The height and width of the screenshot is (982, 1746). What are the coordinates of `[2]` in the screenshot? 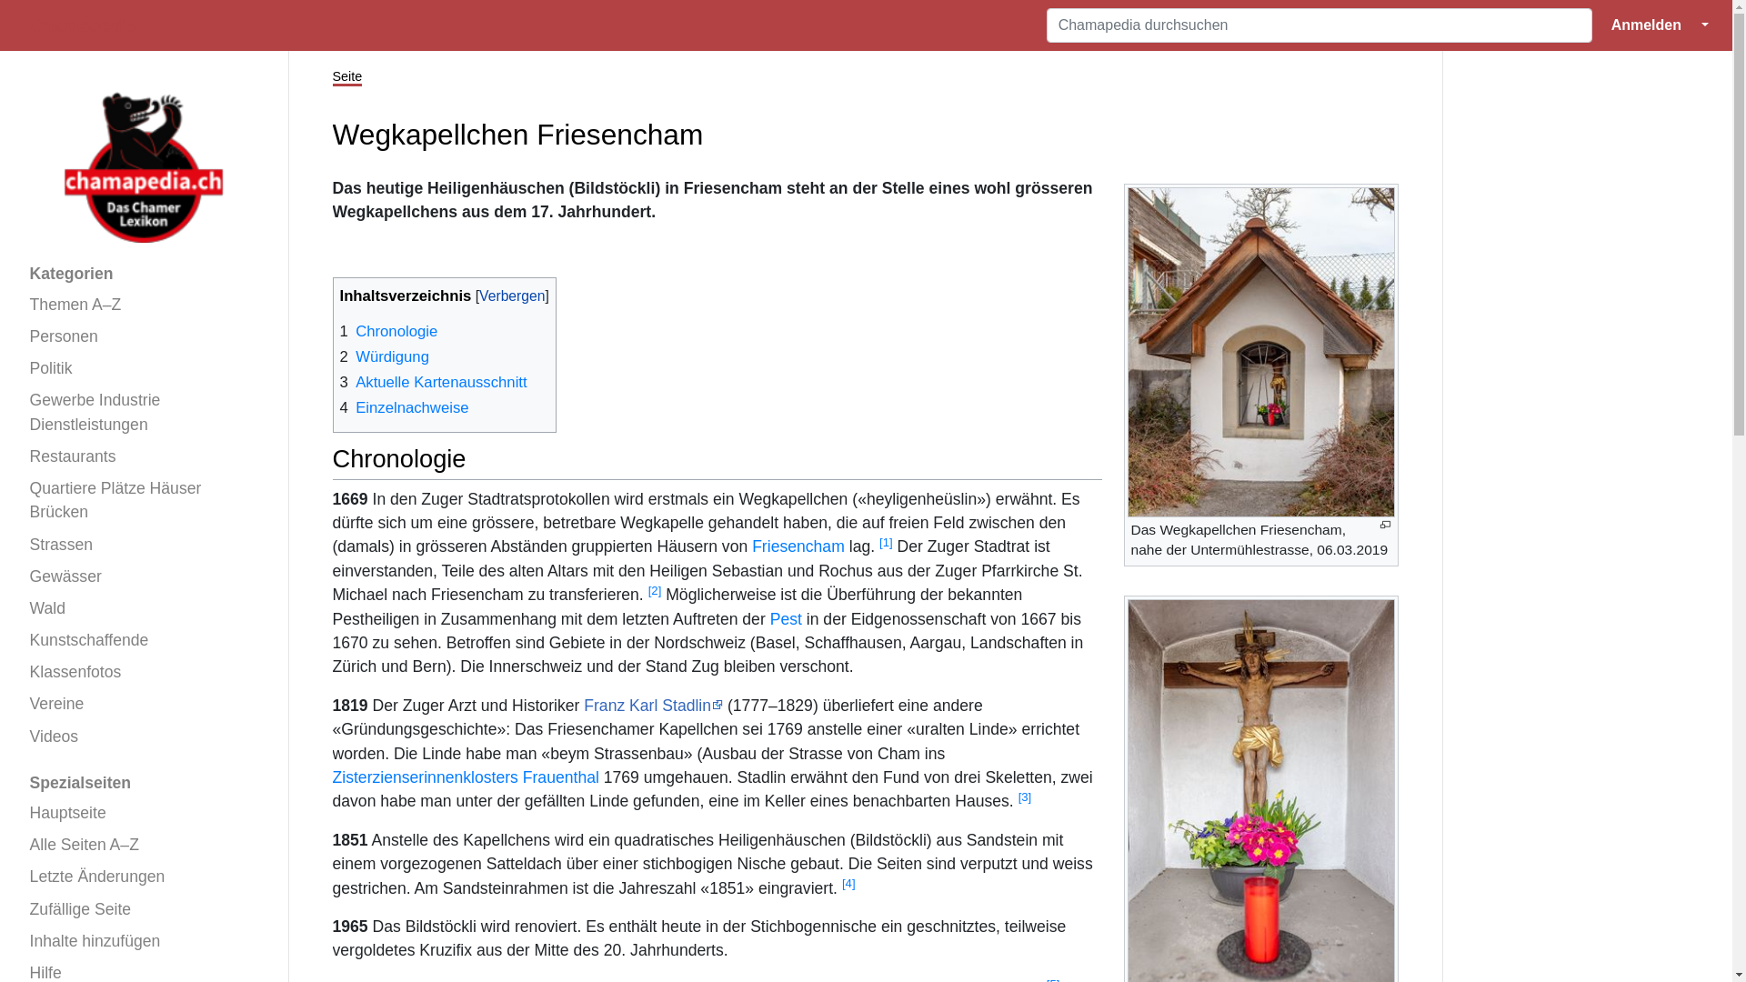 It's located at (655, 591).